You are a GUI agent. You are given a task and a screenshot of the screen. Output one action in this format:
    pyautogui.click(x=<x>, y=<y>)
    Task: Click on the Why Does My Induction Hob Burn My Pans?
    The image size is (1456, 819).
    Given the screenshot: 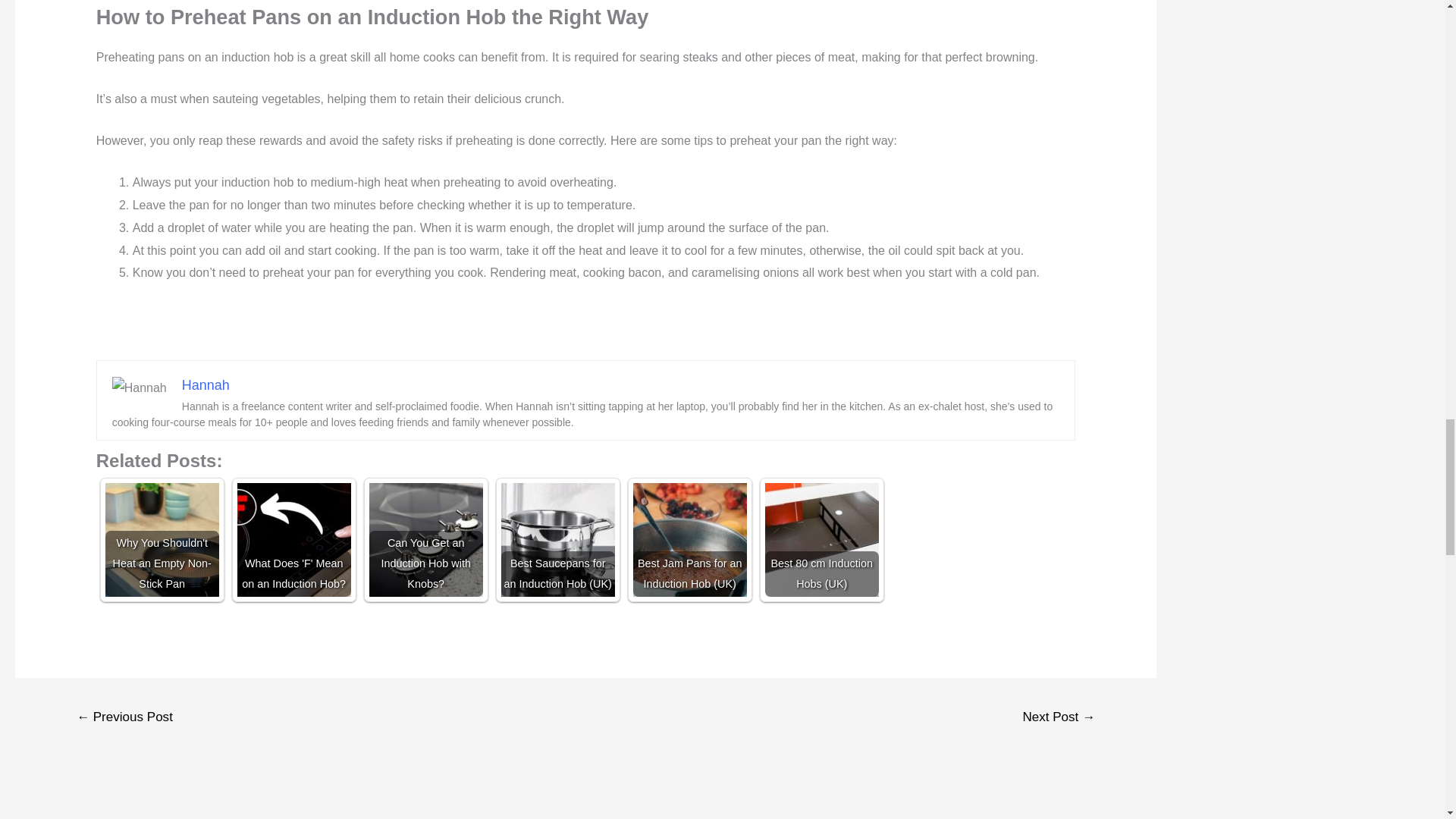 What is the action you would take?
    pyautogui.click(x=1059, y=718)
    